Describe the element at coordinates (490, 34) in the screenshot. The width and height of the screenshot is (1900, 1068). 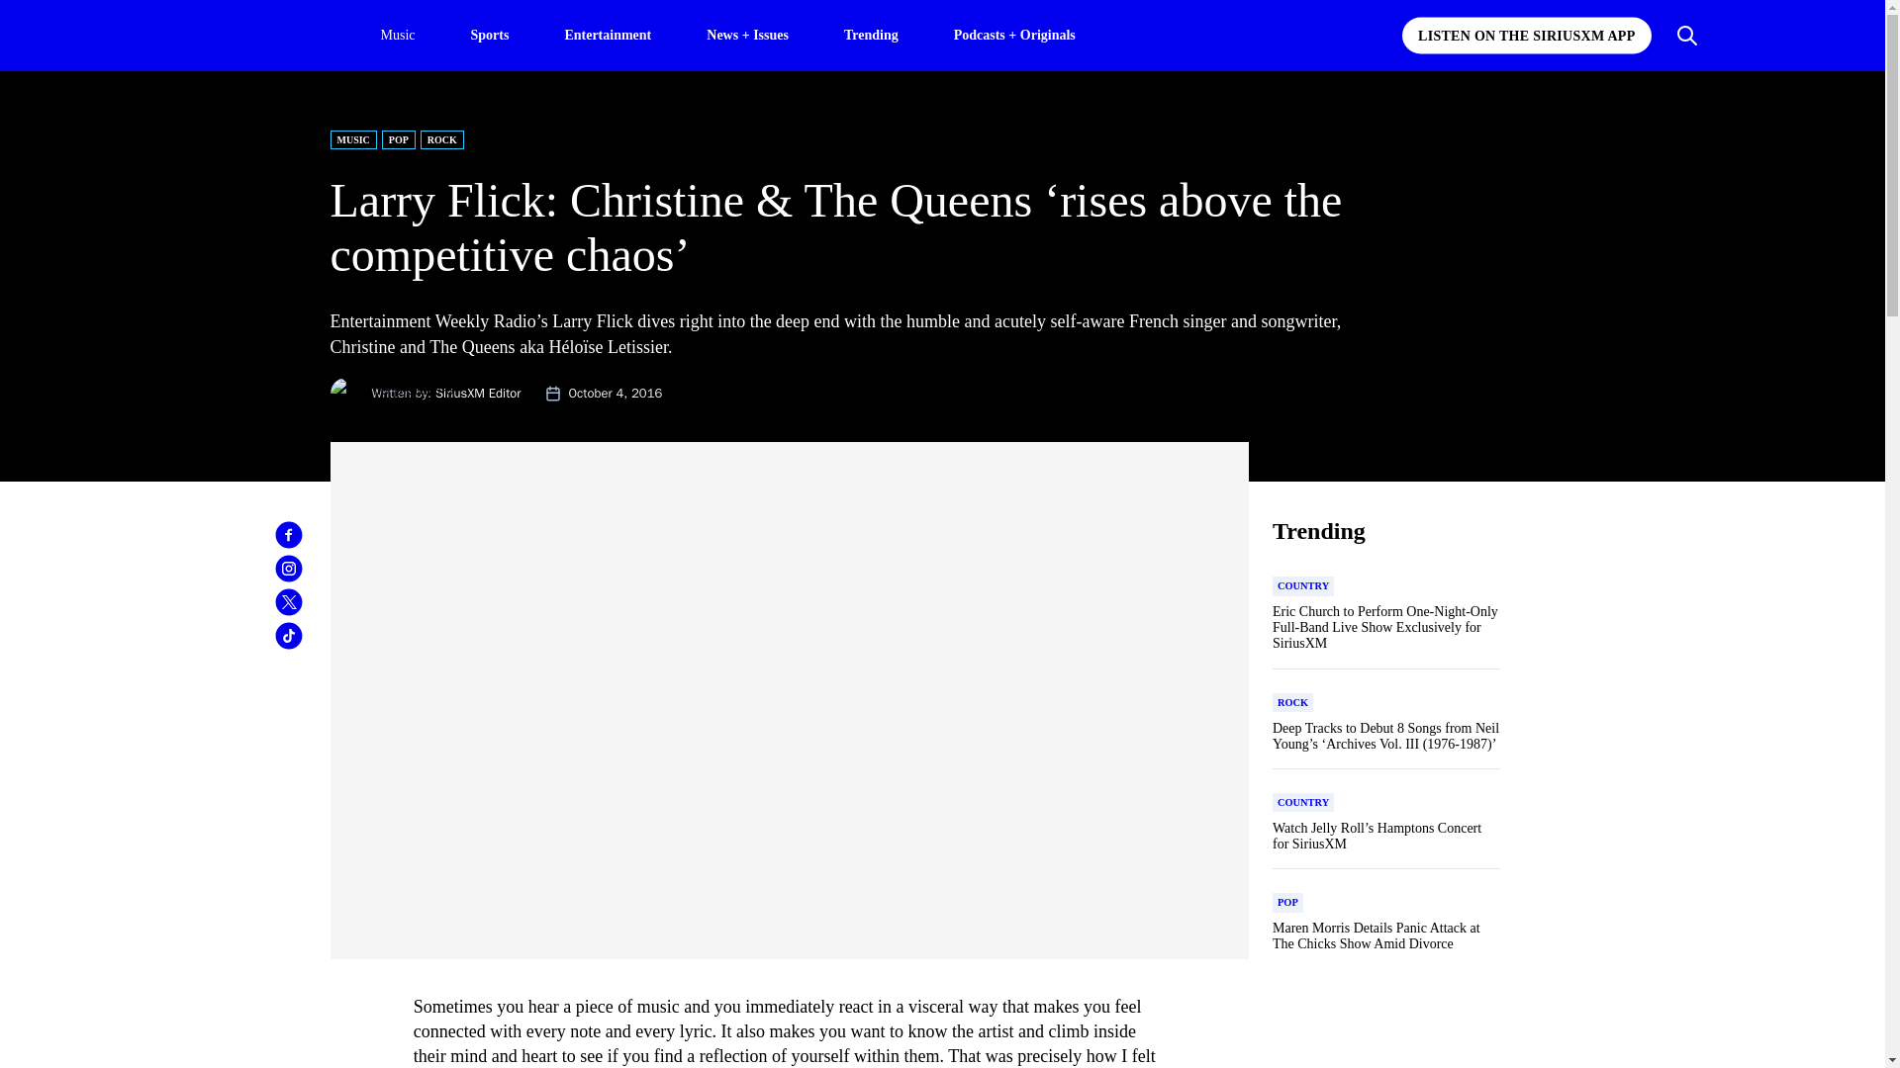
I see `Sports` at that location.